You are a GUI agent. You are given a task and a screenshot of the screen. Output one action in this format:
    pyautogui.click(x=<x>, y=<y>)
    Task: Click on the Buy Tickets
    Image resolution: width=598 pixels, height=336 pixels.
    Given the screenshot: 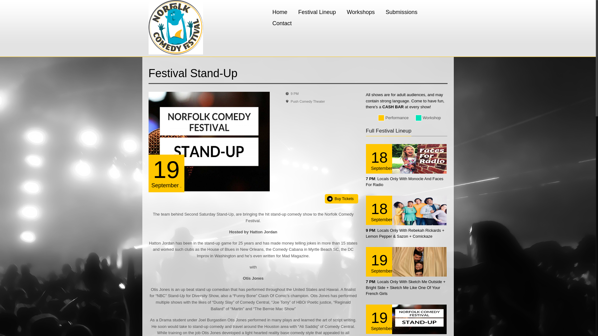 What is the action you would take?
    pyautogui.click(x=341, y=199)
    